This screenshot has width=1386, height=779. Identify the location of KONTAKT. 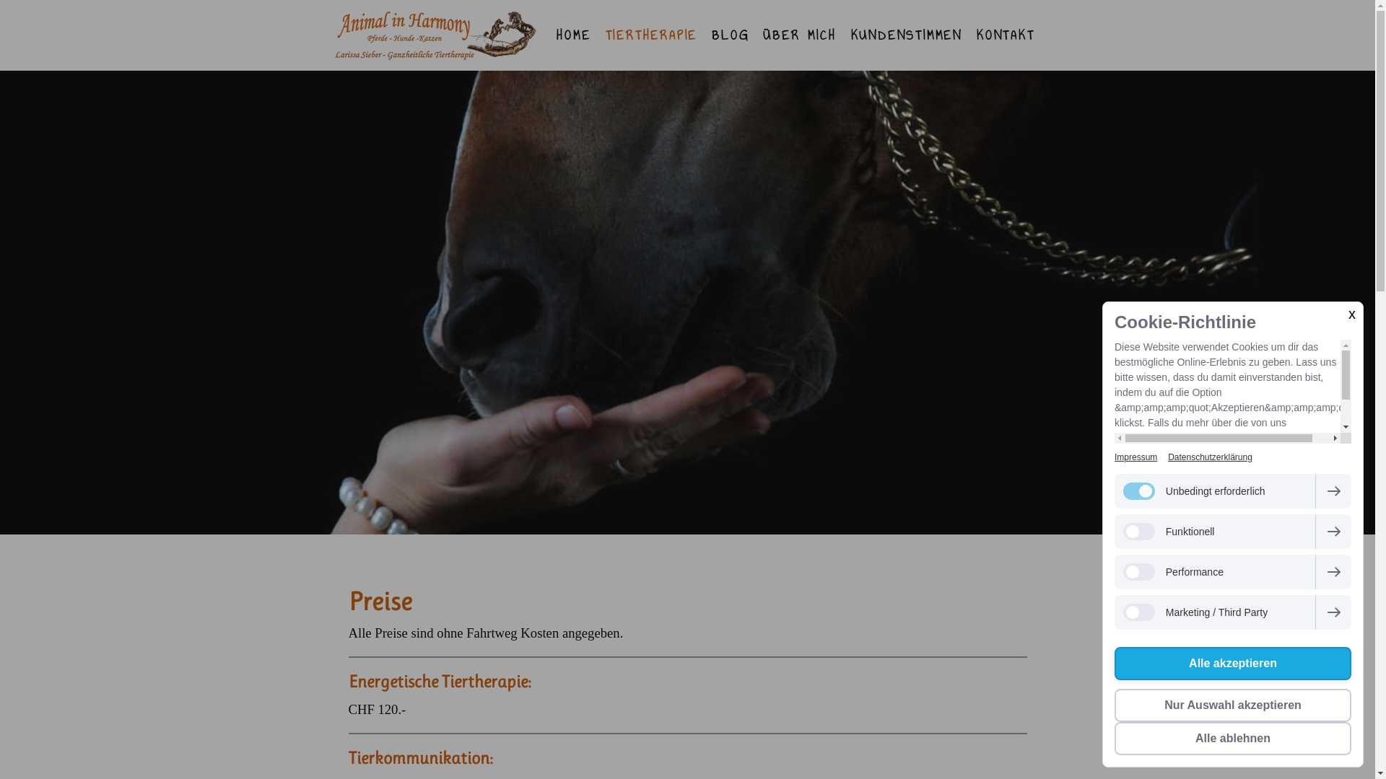
(1006, 35).